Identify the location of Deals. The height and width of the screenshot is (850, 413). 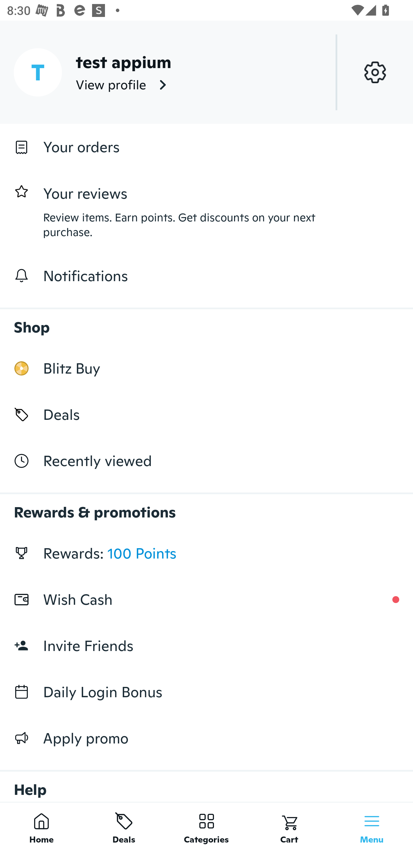
(206, 414).